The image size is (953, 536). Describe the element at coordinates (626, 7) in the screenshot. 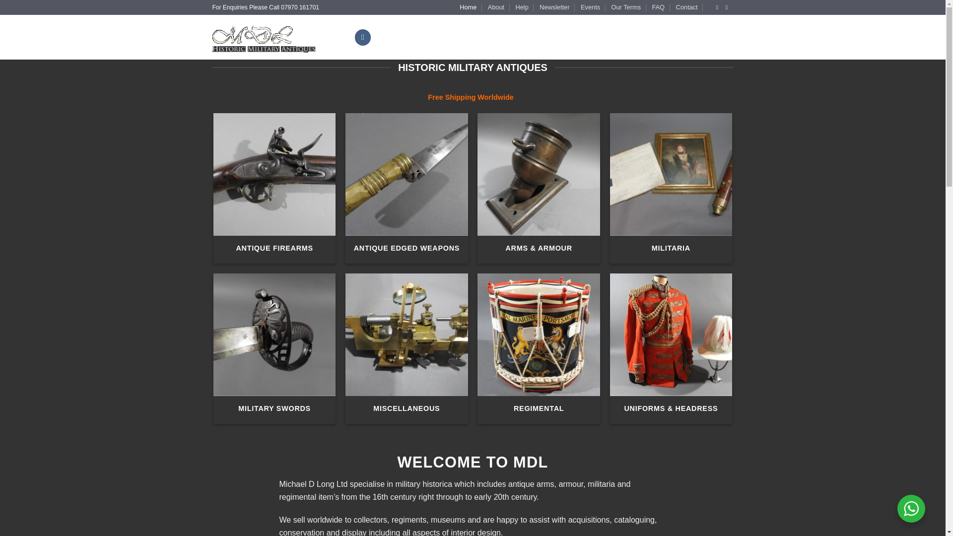

I see `Our Terms` at that location.